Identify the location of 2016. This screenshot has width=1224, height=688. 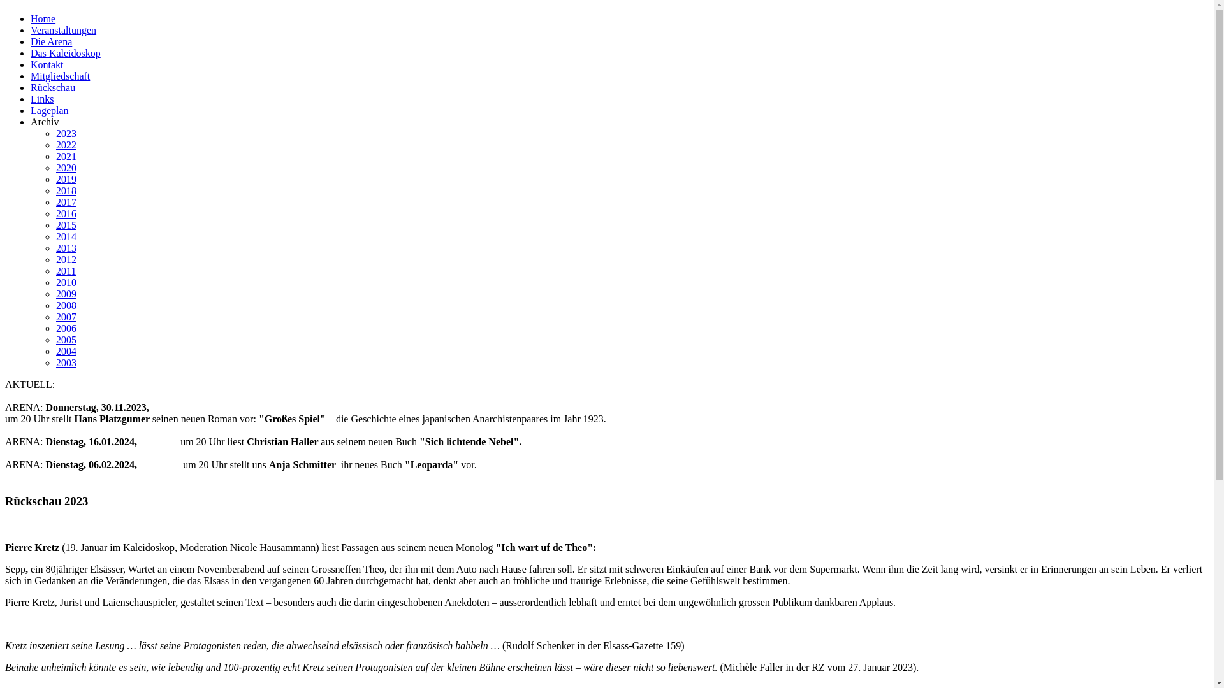
(66, 214).